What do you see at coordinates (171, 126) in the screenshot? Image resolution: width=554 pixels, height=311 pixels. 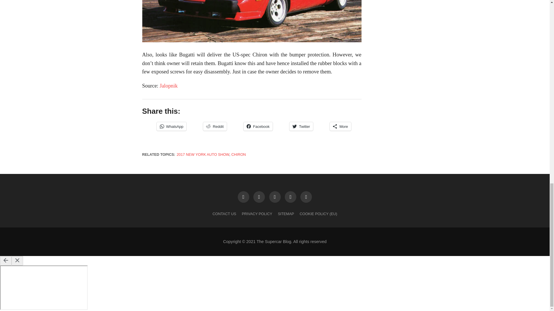 I see `Click to share on WhatsApp` at bounding box center [171, 126].